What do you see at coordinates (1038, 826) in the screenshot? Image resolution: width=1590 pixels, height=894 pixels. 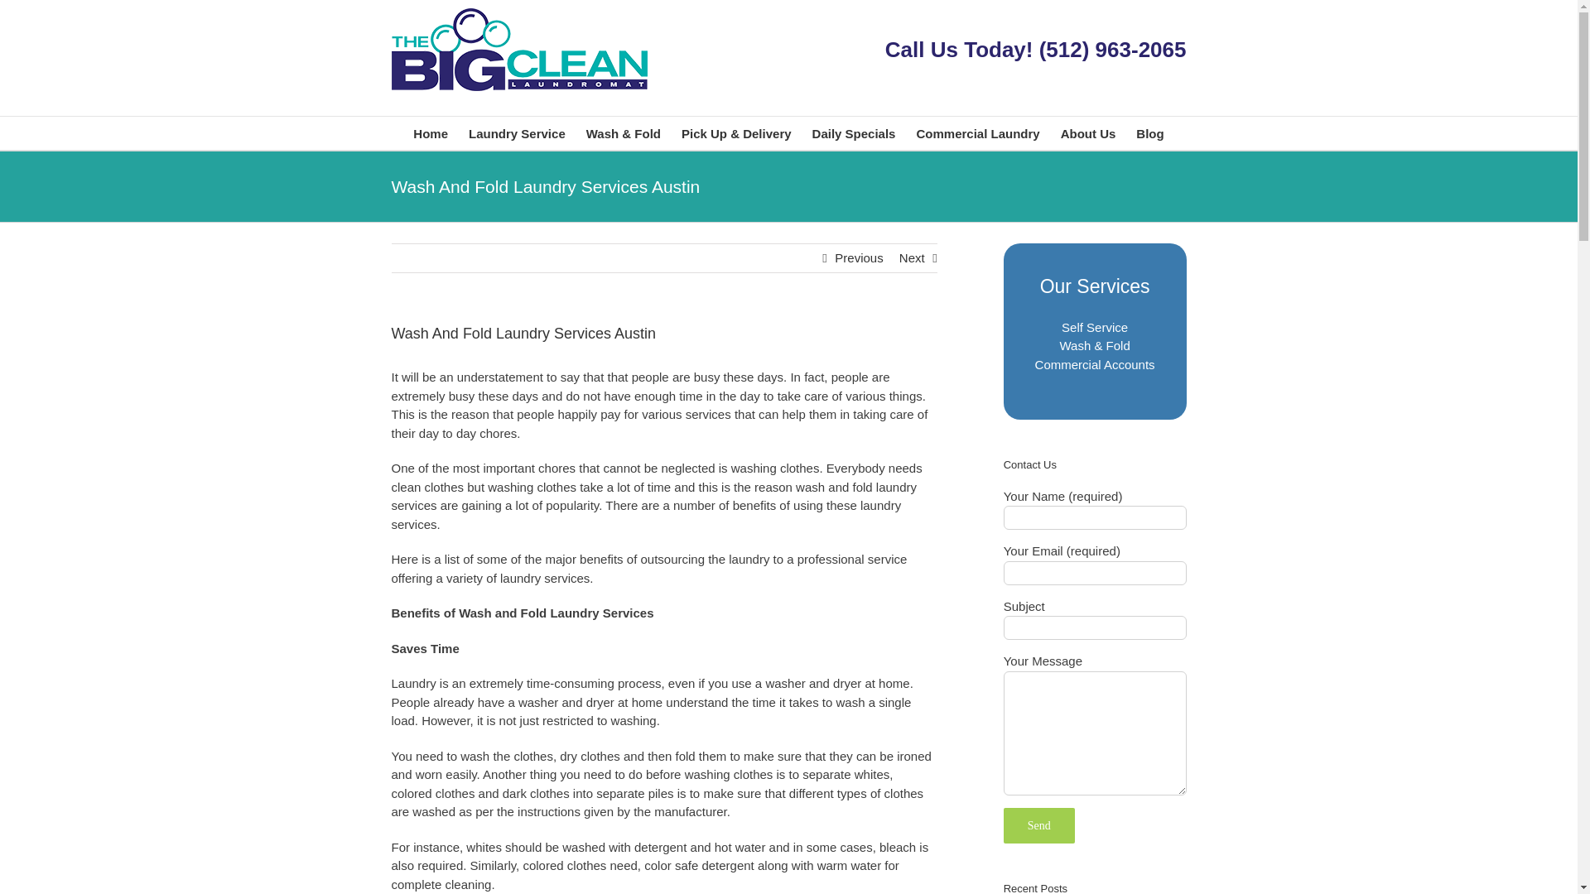 I see `Send` at bounding box center [1038, 826].